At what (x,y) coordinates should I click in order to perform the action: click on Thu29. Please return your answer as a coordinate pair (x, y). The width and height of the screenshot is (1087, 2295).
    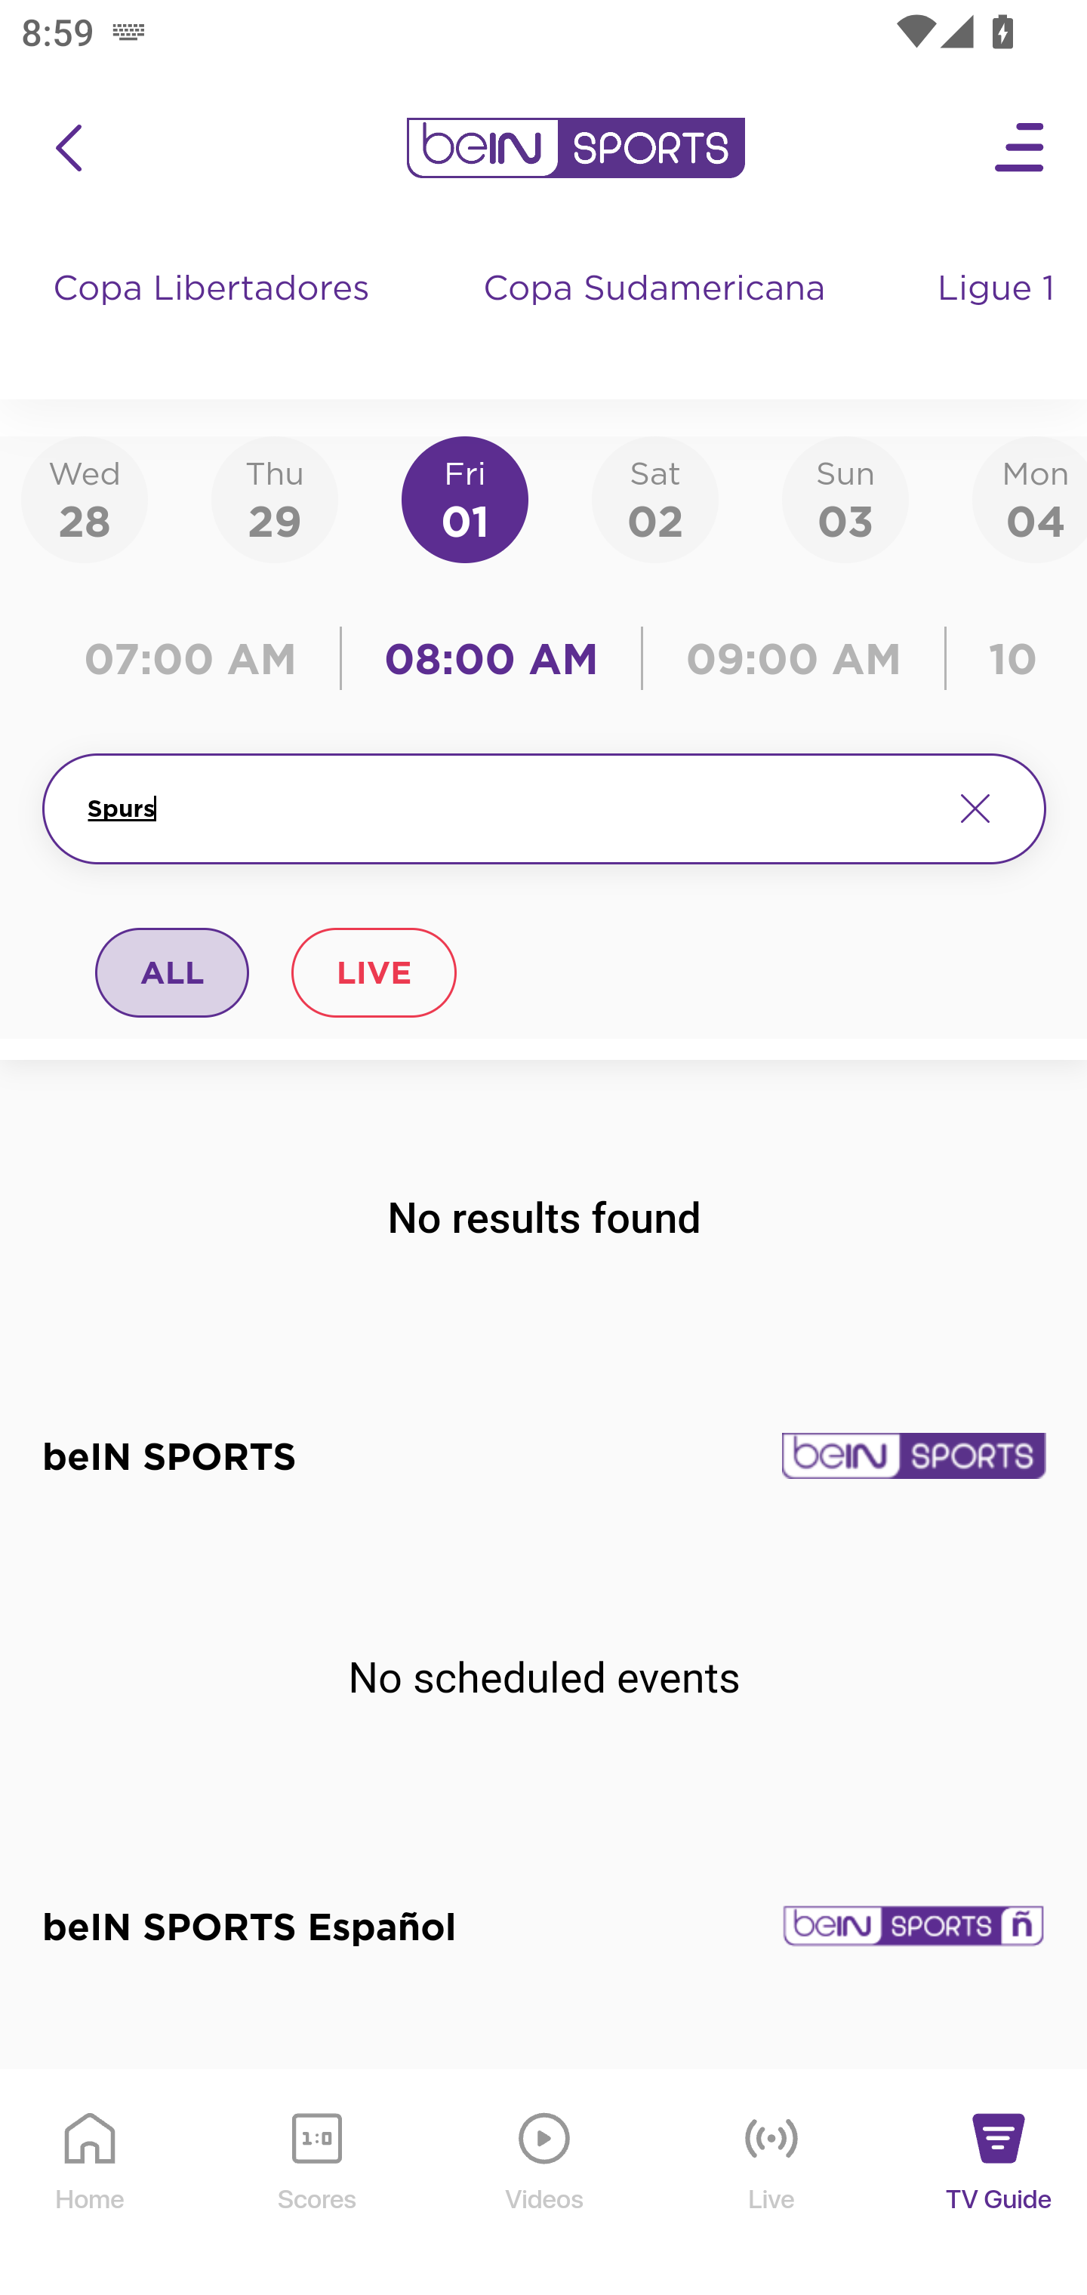
    Looking at the image, I should click on (274, 498).